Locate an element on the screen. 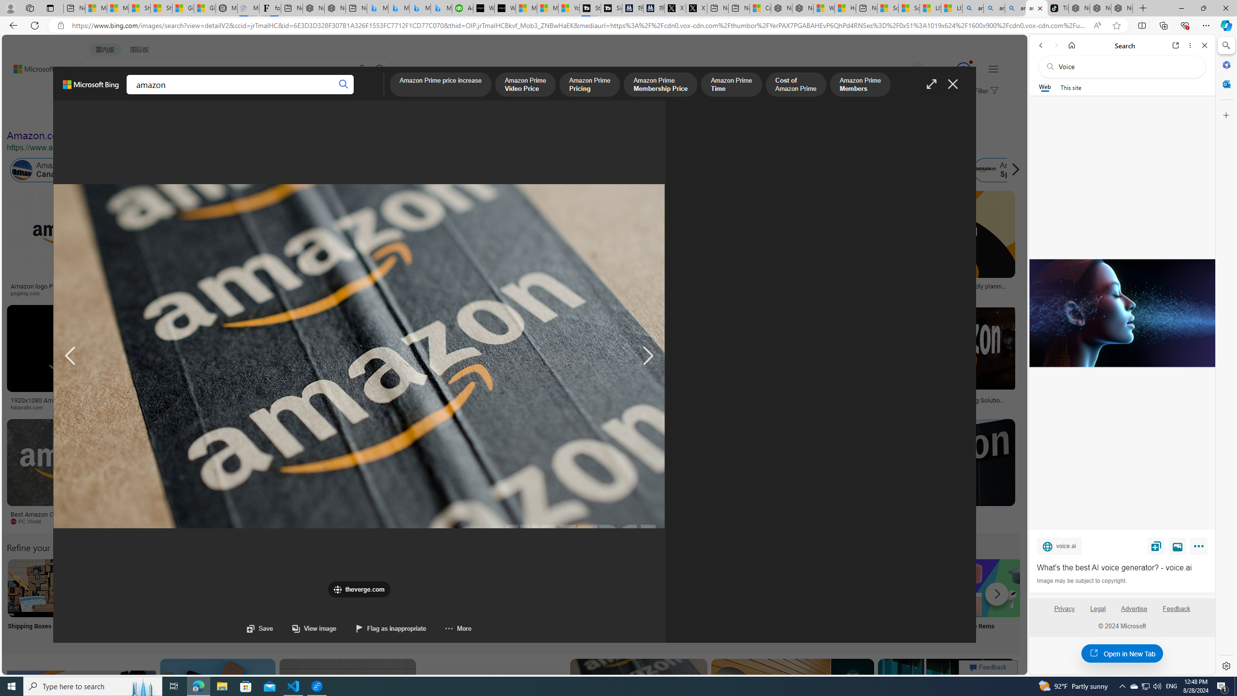  Amazon Package Delivery is located at coordinates (356, 588).